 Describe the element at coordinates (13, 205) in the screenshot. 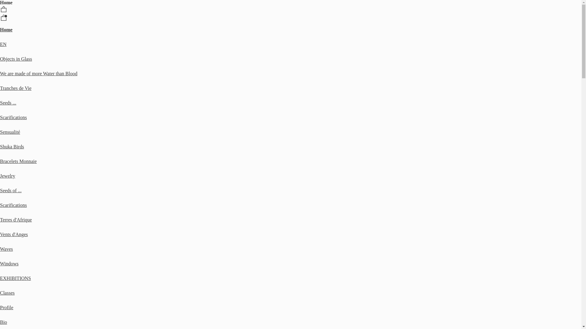

I see `Scarifications` at that location.